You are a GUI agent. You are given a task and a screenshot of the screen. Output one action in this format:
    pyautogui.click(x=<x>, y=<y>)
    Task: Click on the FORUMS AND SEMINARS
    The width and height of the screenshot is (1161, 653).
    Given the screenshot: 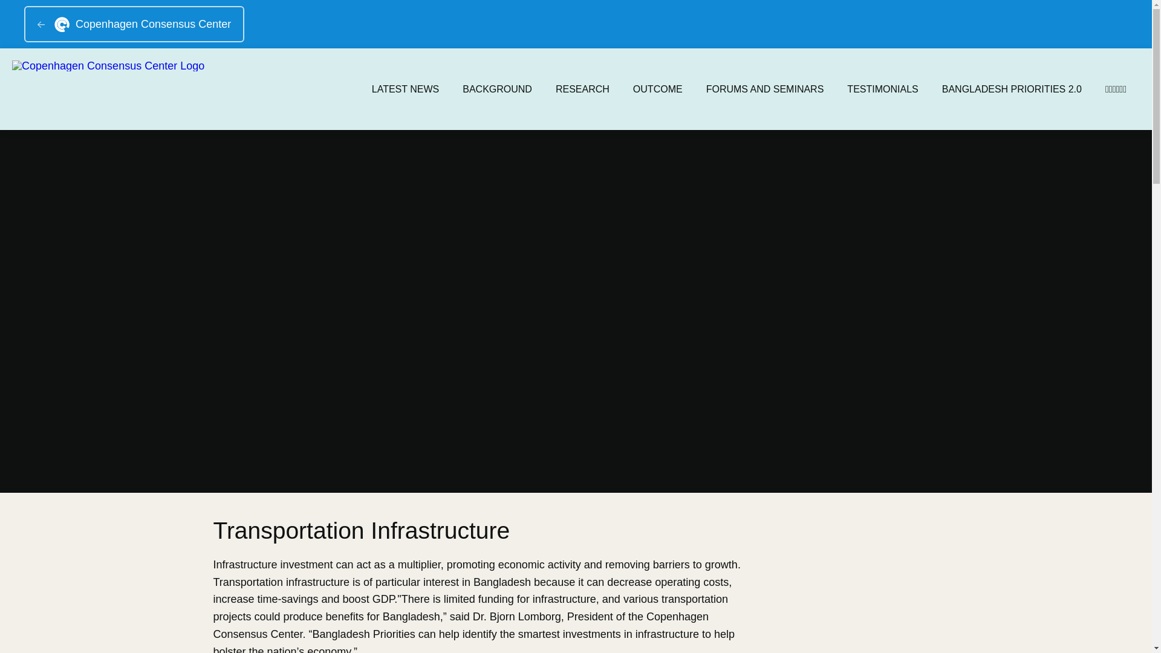 What is the action you would take?
    pyautogui.click(x=764, y=89)
    